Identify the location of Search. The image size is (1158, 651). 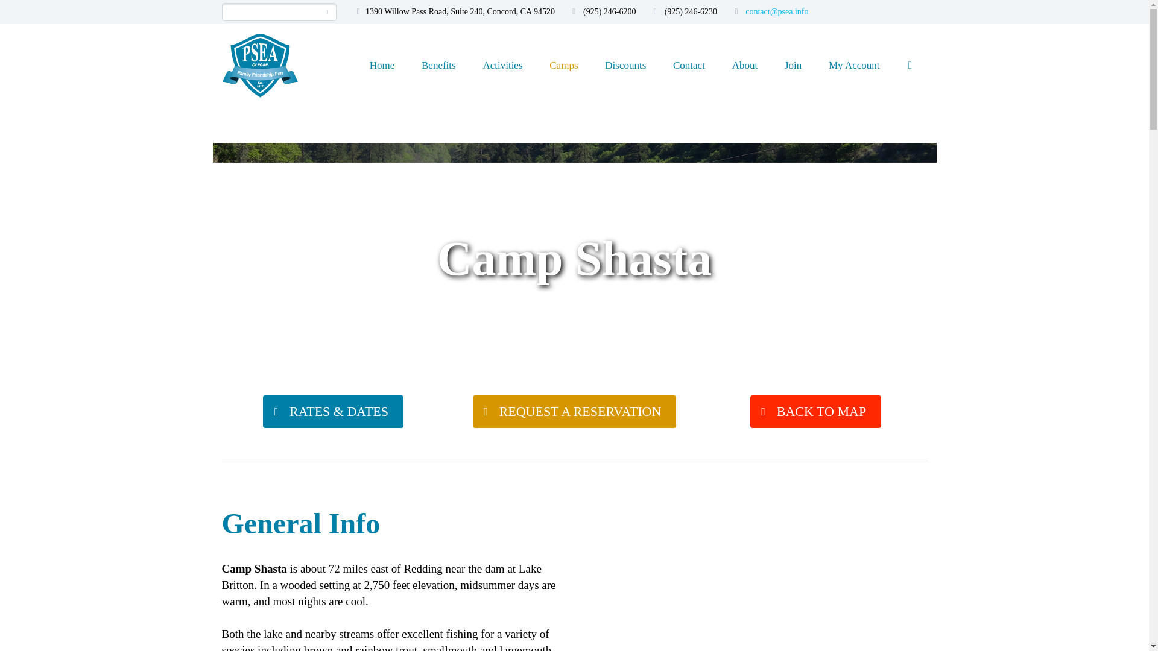
(327, 12).